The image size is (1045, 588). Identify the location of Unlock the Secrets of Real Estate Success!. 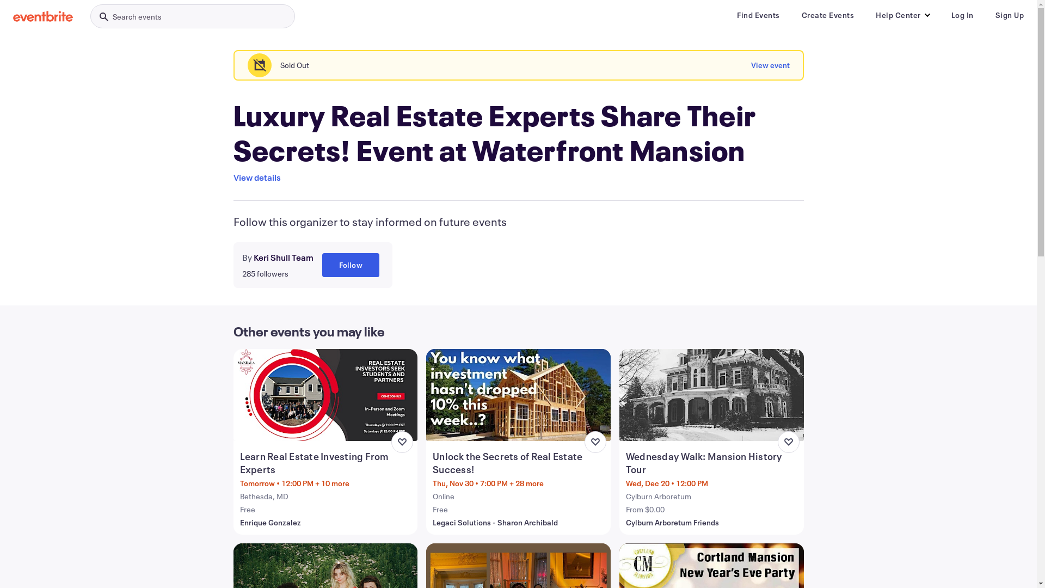
(519, 463).